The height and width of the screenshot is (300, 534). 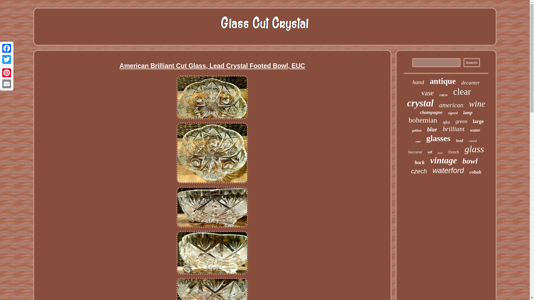 I want to click on decanter, so click(x=470, y=83).